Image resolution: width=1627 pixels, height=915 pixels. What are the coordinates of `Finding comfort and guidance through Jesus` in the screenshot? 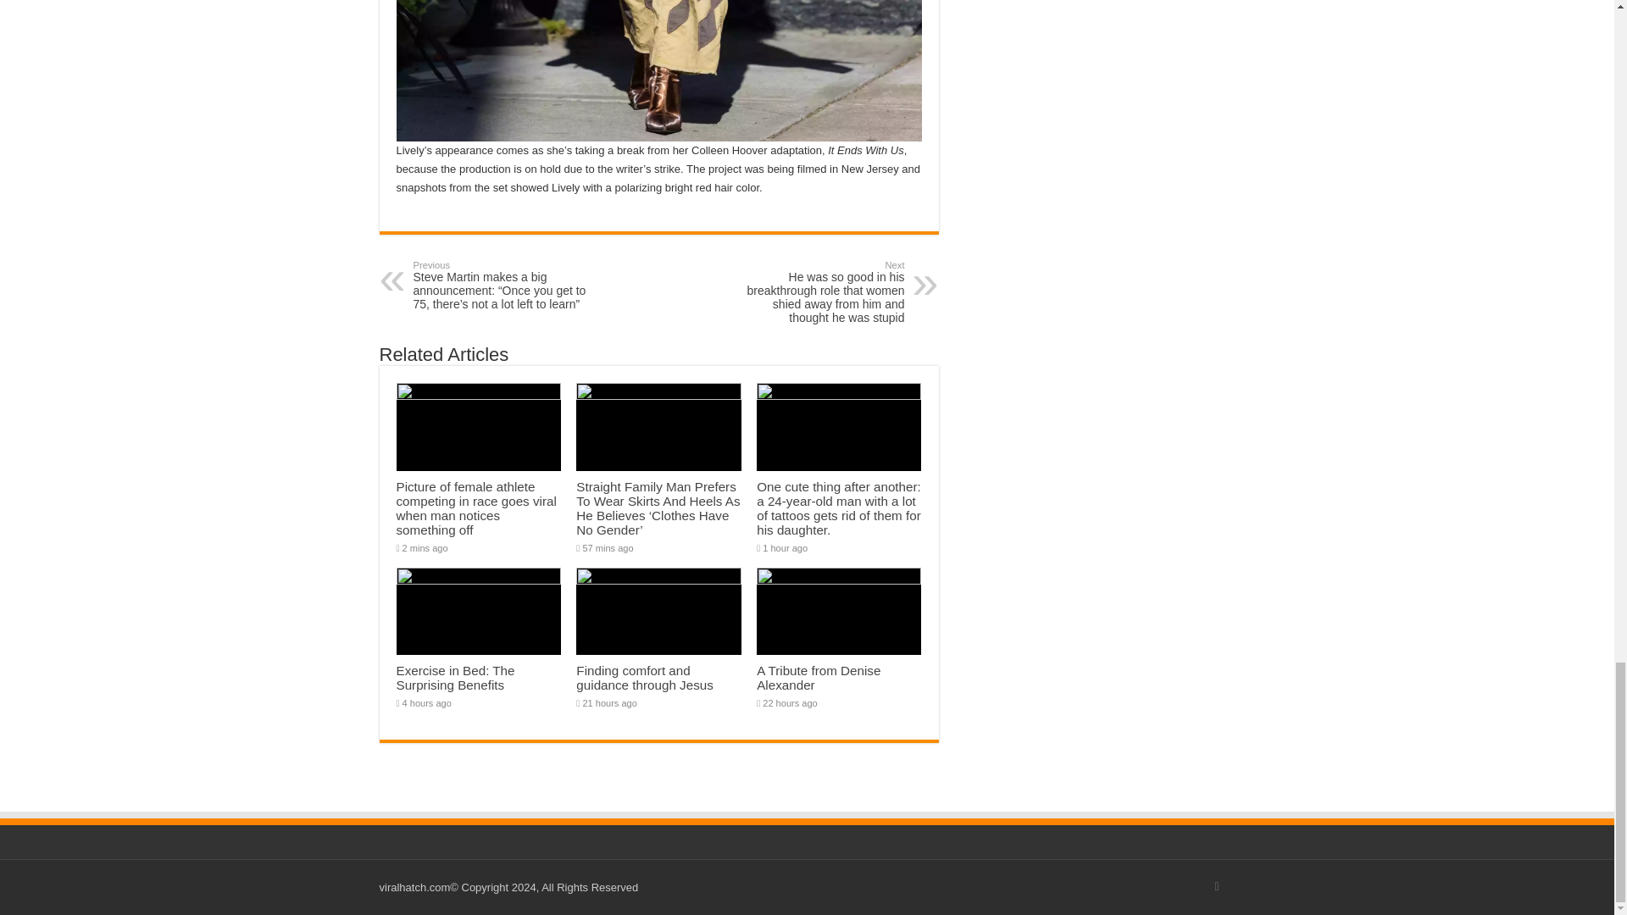 It's located at (644, 678).